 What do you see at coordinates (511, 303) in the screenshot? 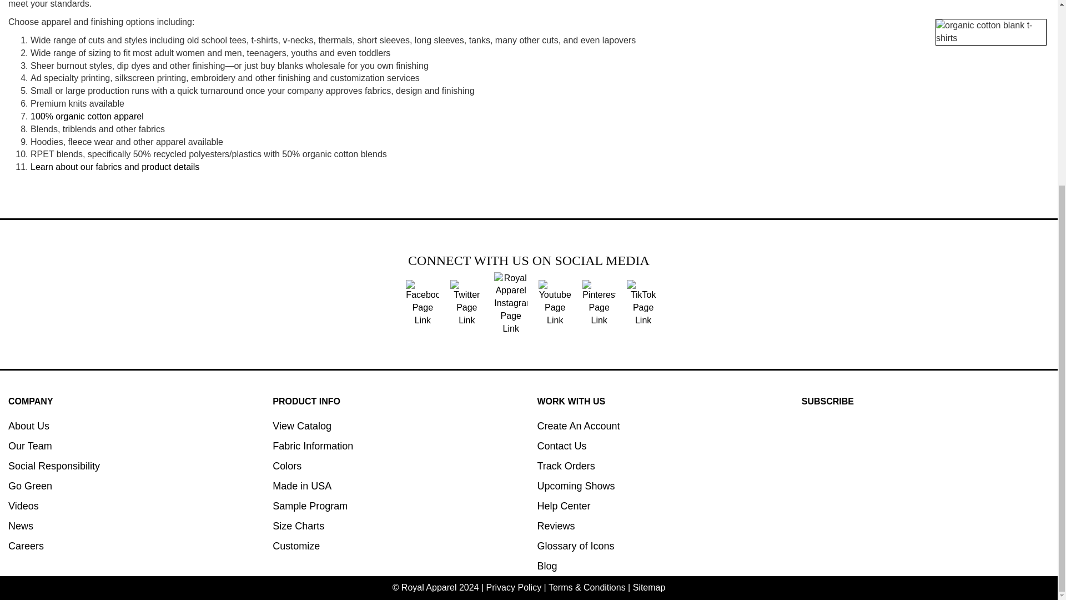
I see `Follow us on Instagram` at bounding box center [511, 303].